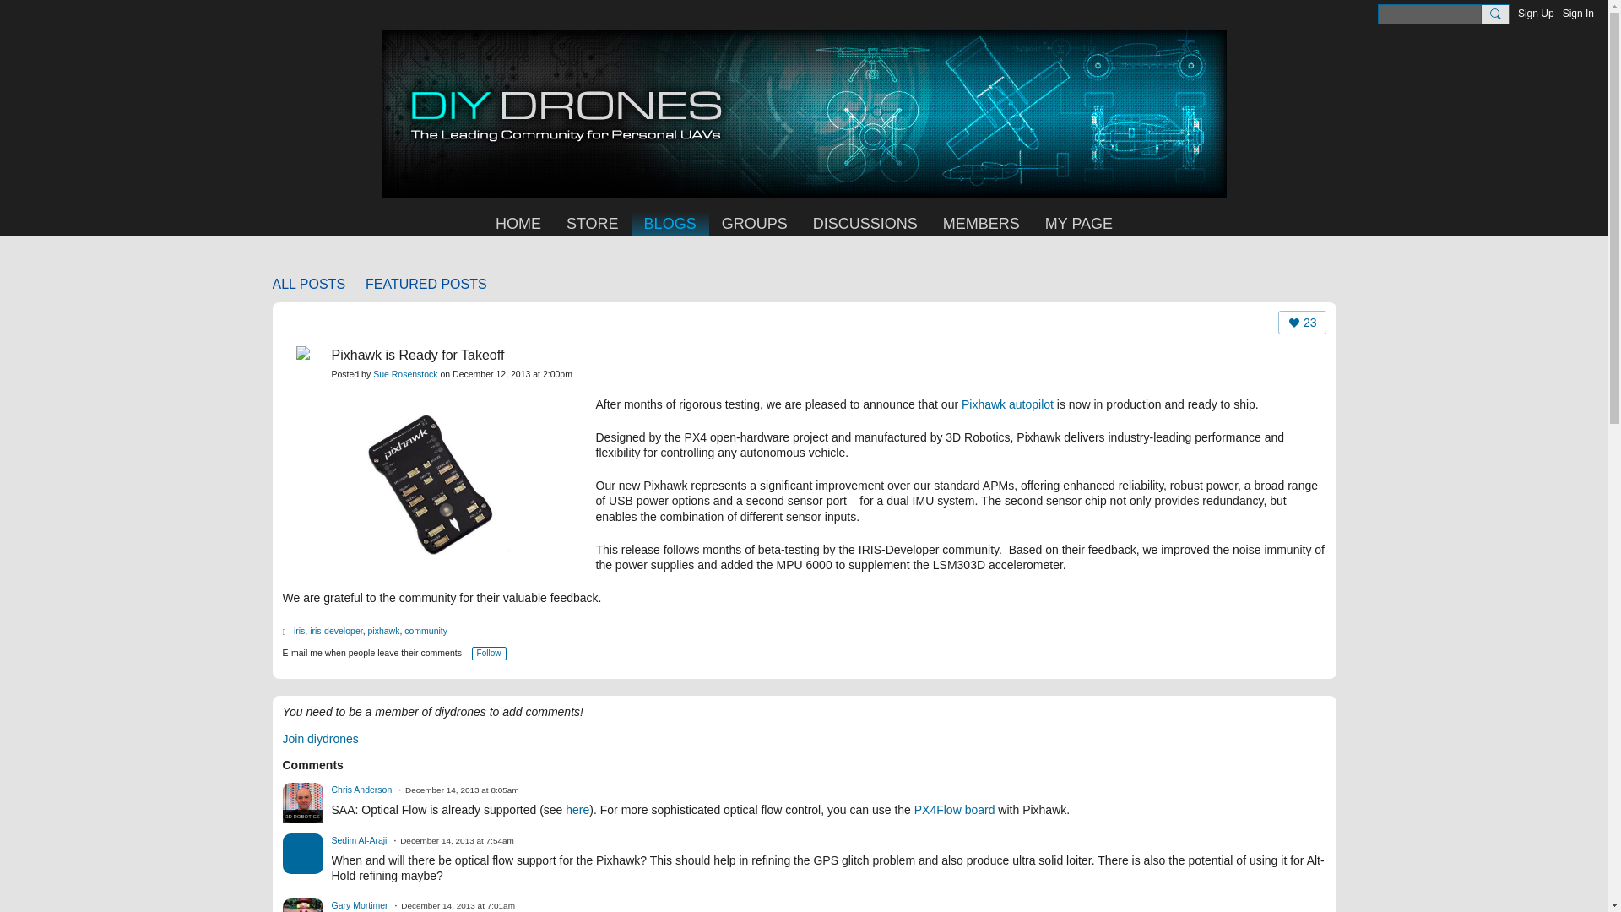 This screenshot has height=912, width=1621. Describe the element at coordinates (417, 355) in the screenshot. I see `Pixhawk is Ready for Takeoff` at that location.